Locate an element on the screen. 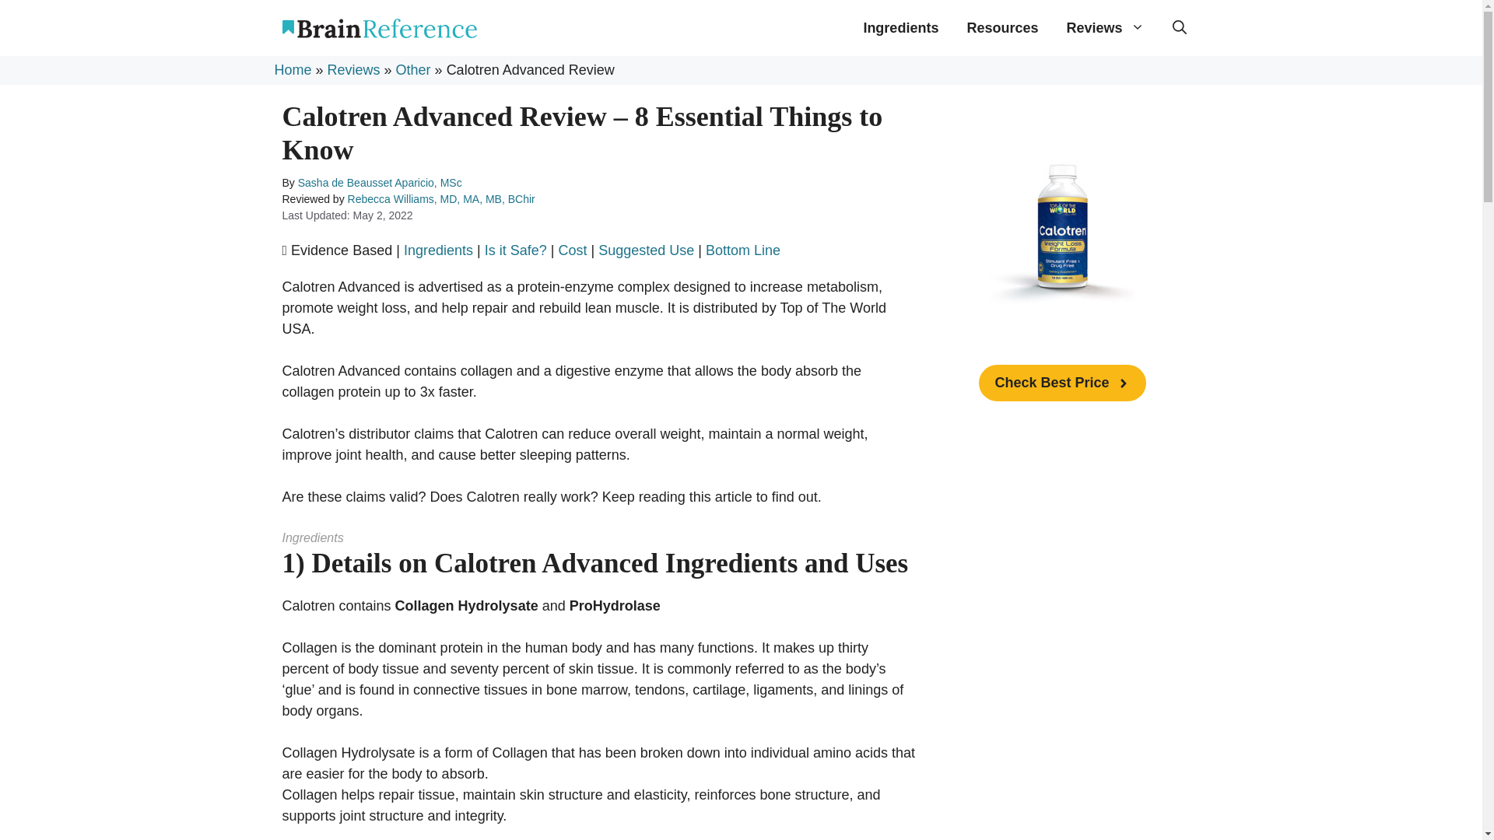  Reviews is located at coordinates (1105, 27).